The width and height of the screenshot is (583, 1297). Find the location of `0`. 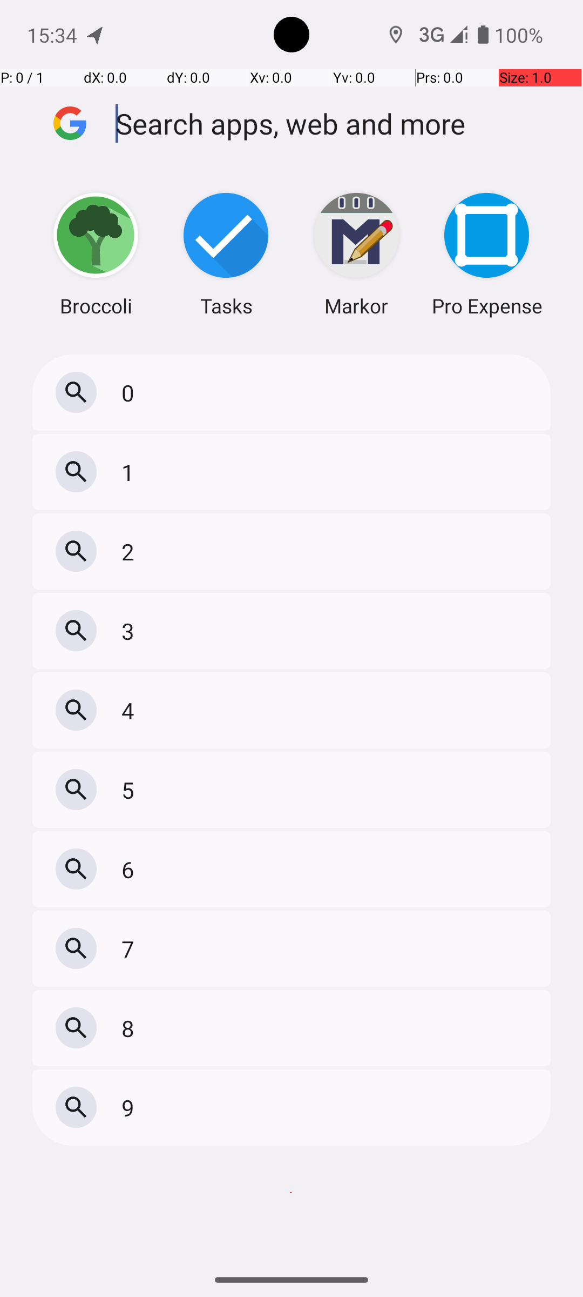

0 is located at coordinates (131, 392).